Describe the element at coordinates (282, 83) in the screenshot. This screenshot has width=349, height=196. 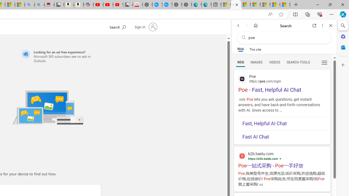
I see `Poe - Fast, Helpful AI Chat` at that location.